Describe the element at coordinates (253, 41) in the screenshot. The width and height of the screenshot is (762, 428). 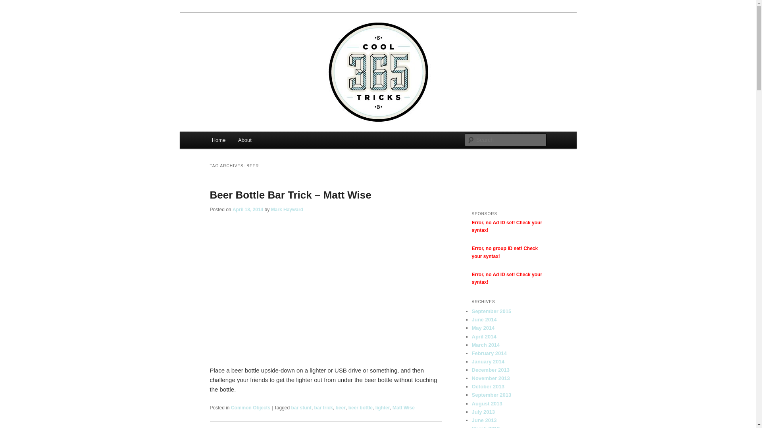
I see `365 Cool Tricks` at that location.